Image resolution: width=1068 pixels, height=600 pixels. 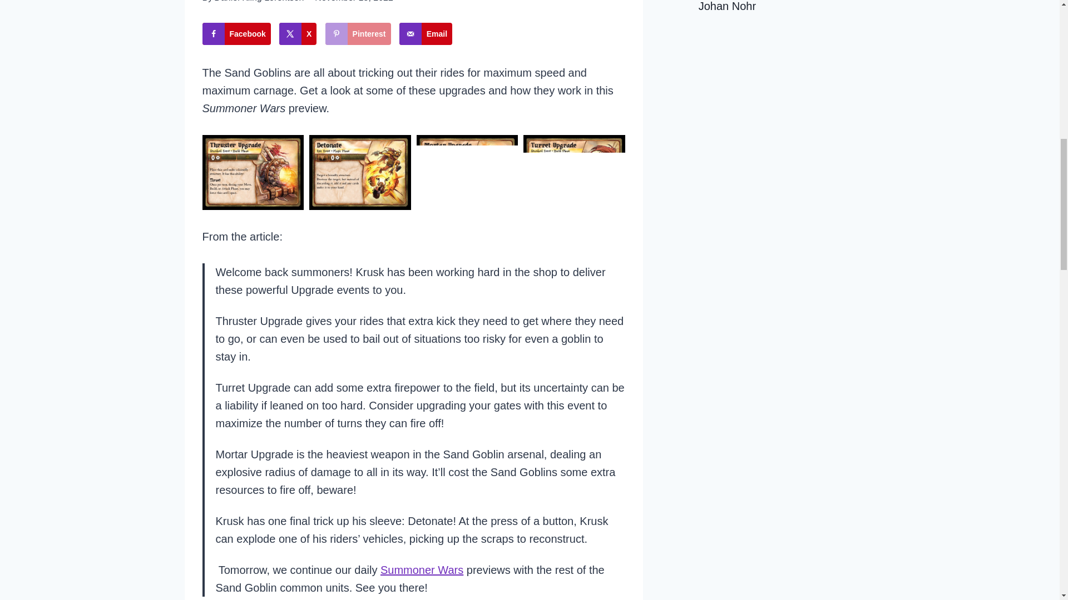 I want to click on Facebook, so click(x=237, y=34).